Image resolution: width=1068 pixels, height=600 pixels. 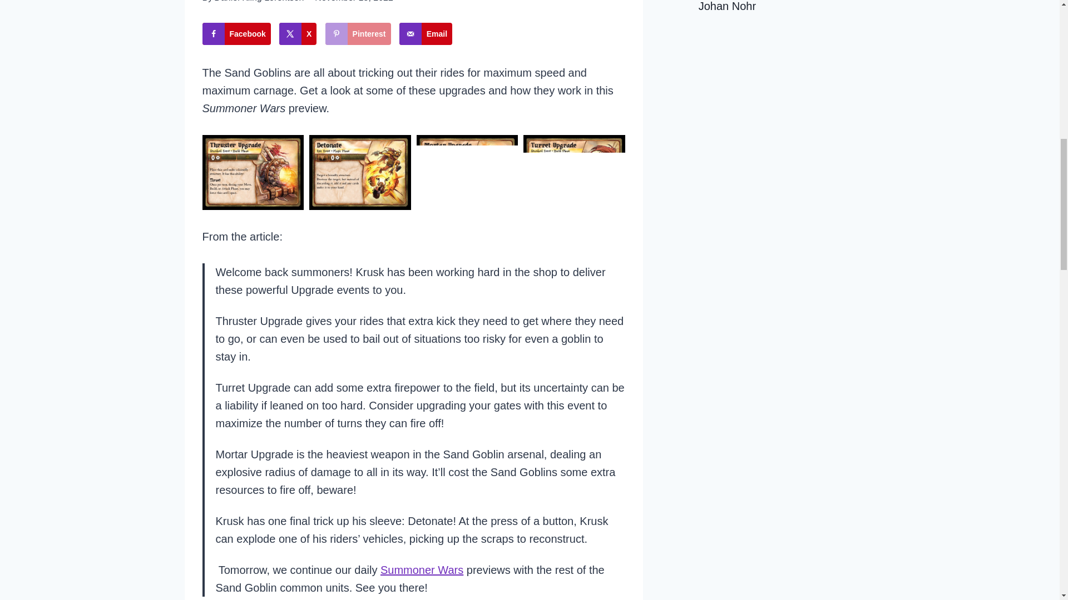 I want to click on Facebook, so click(x=237, y=34).